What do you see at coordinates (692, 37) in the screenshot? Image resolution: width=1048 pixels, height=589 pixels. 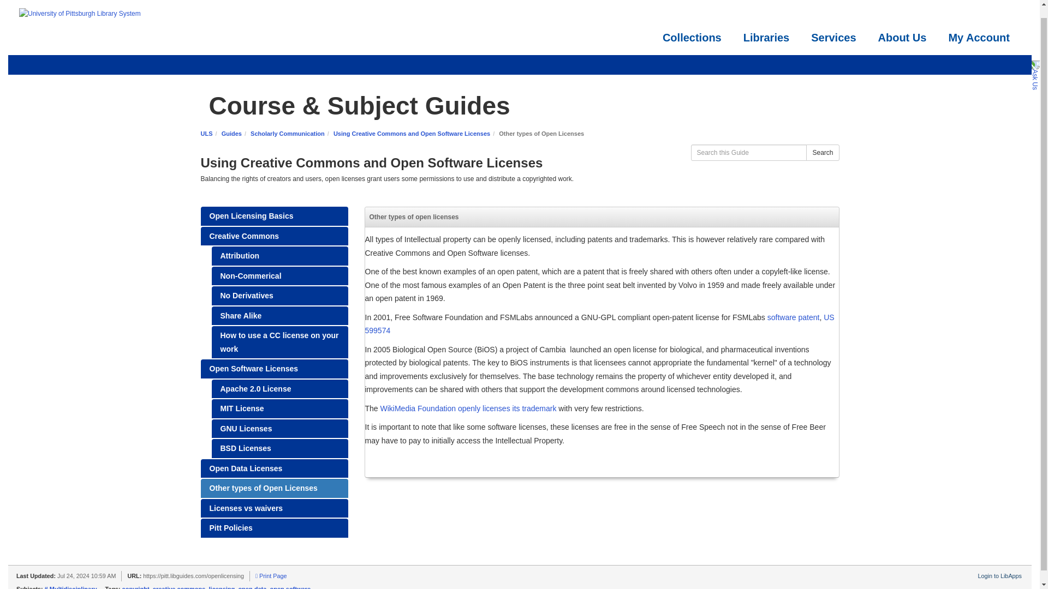 I see `Collections` at bounding box center [692, 37].